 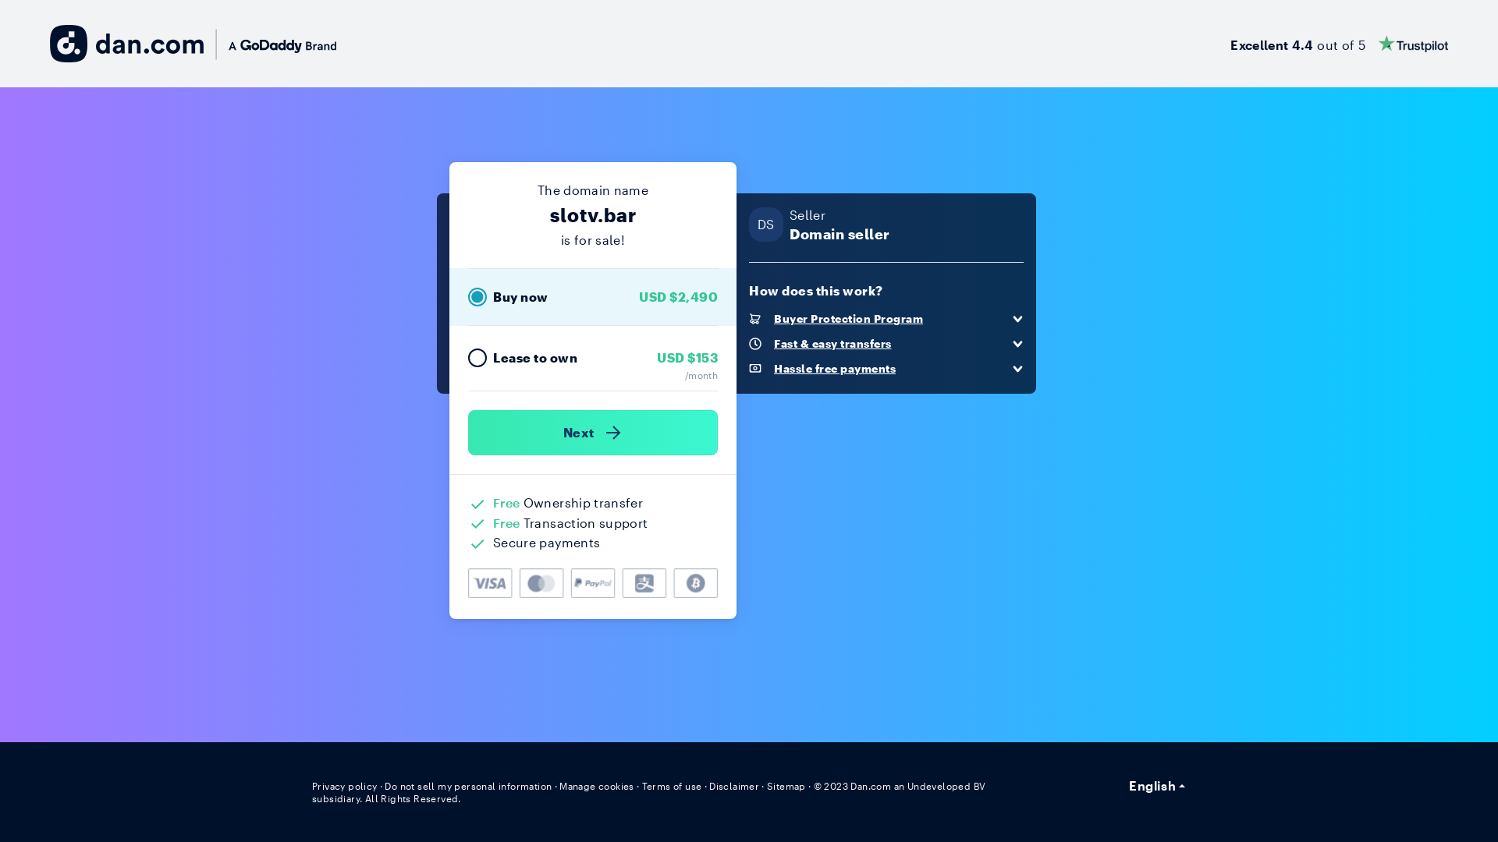 What do you see at coordinates (593, 433) in the screenshot?
I see `Next
)` at bounding box center [593, 433].